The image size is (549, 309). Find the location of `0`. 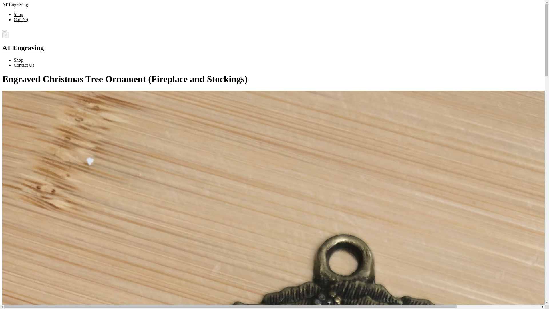

0 is located at coordinates (5, 35).